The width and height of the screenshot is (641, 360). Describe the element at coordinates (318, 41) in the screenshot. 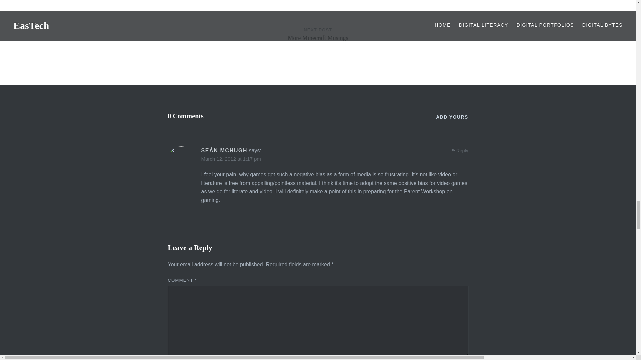

I see `March 12, 2012 at 1:17 pm` at that location.